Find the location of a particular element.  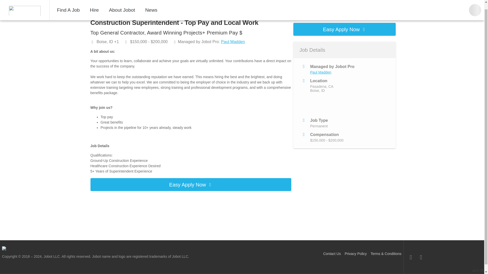

Easy Apply Now is located at coordinates (344, 29).